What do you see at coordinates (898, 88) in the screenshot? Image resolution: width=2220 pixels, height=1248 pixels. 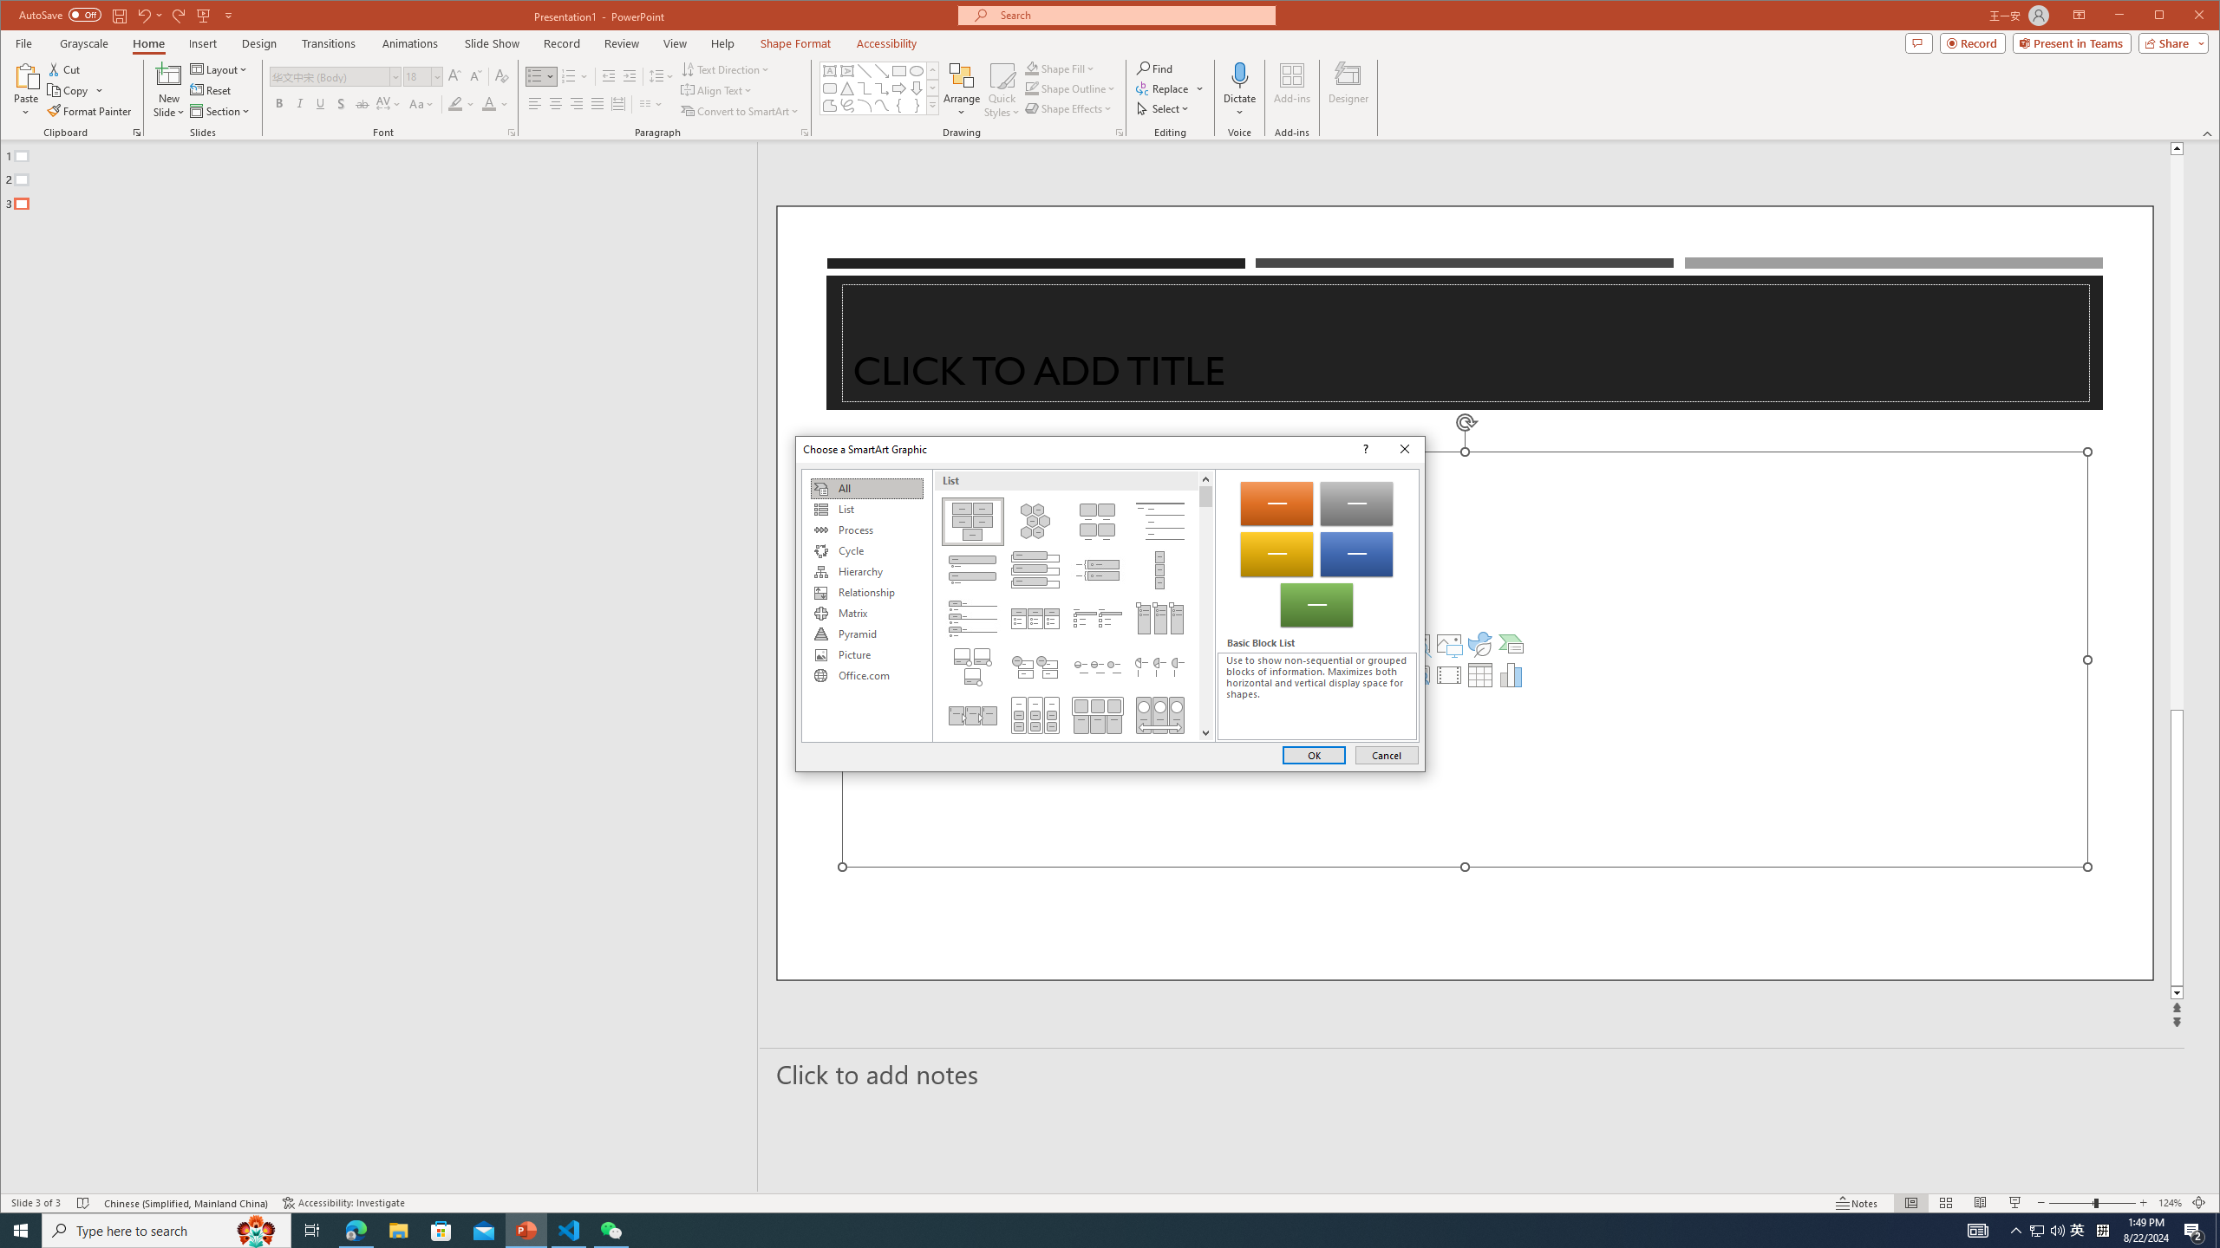 I see `Arrow: Right` at bounding box center [898, 88].